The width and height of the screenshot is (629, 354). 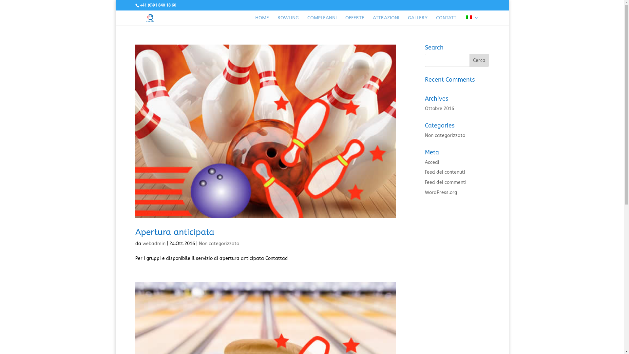 I want to click on Cerca, so click(x=479, y=60).